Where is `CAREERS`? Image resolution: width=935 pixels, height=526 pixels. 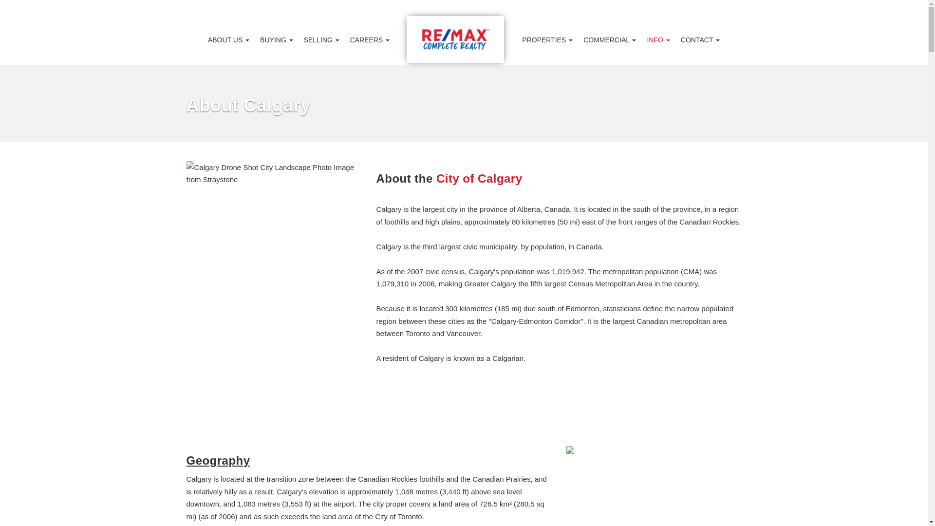 CAREERS is located at coordinates (370, 40).